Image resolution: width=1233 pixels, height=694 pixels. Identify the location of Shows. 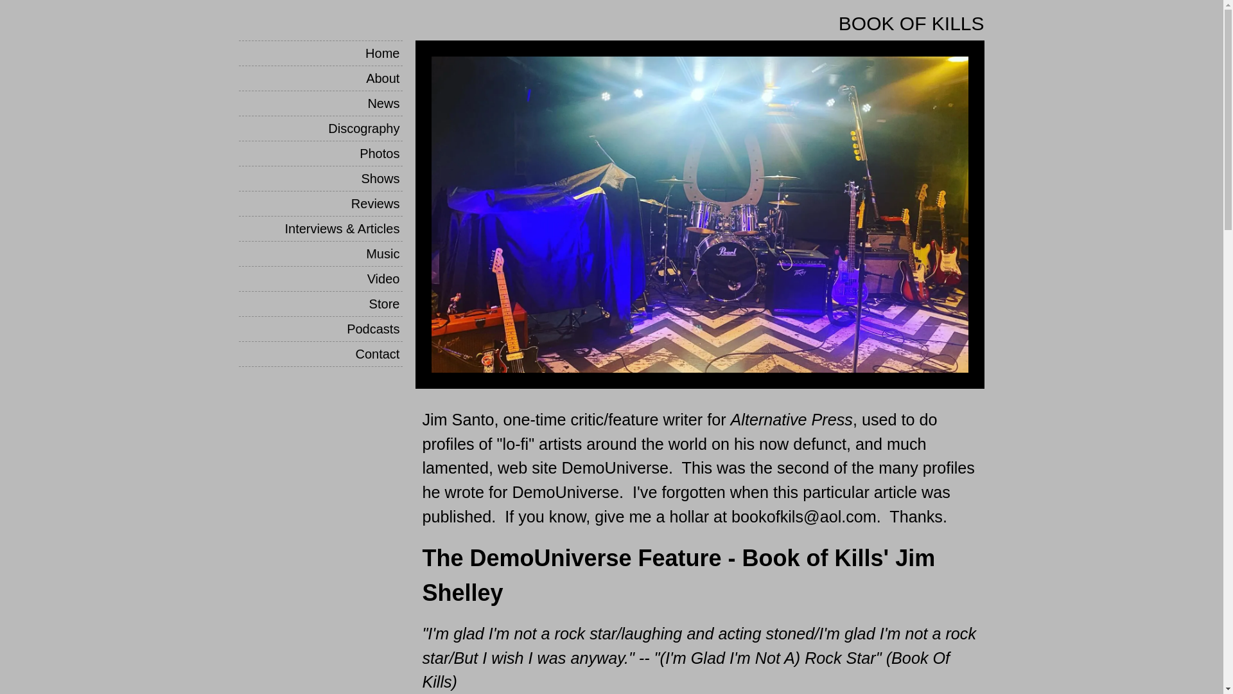
(320, 179).